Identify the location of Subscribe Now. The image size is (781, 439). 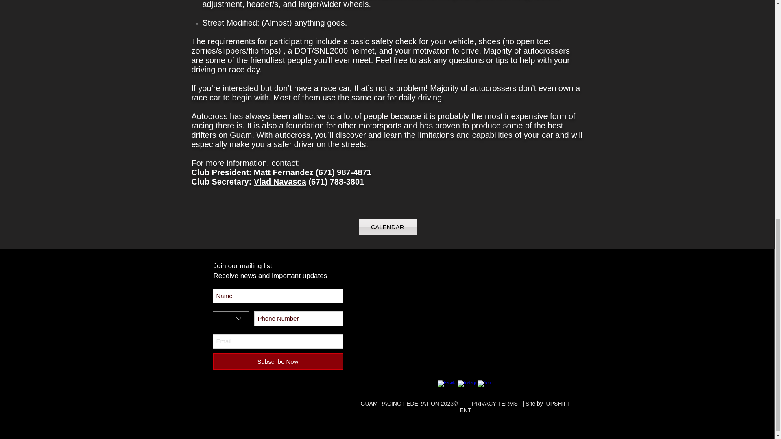
(277, 362).